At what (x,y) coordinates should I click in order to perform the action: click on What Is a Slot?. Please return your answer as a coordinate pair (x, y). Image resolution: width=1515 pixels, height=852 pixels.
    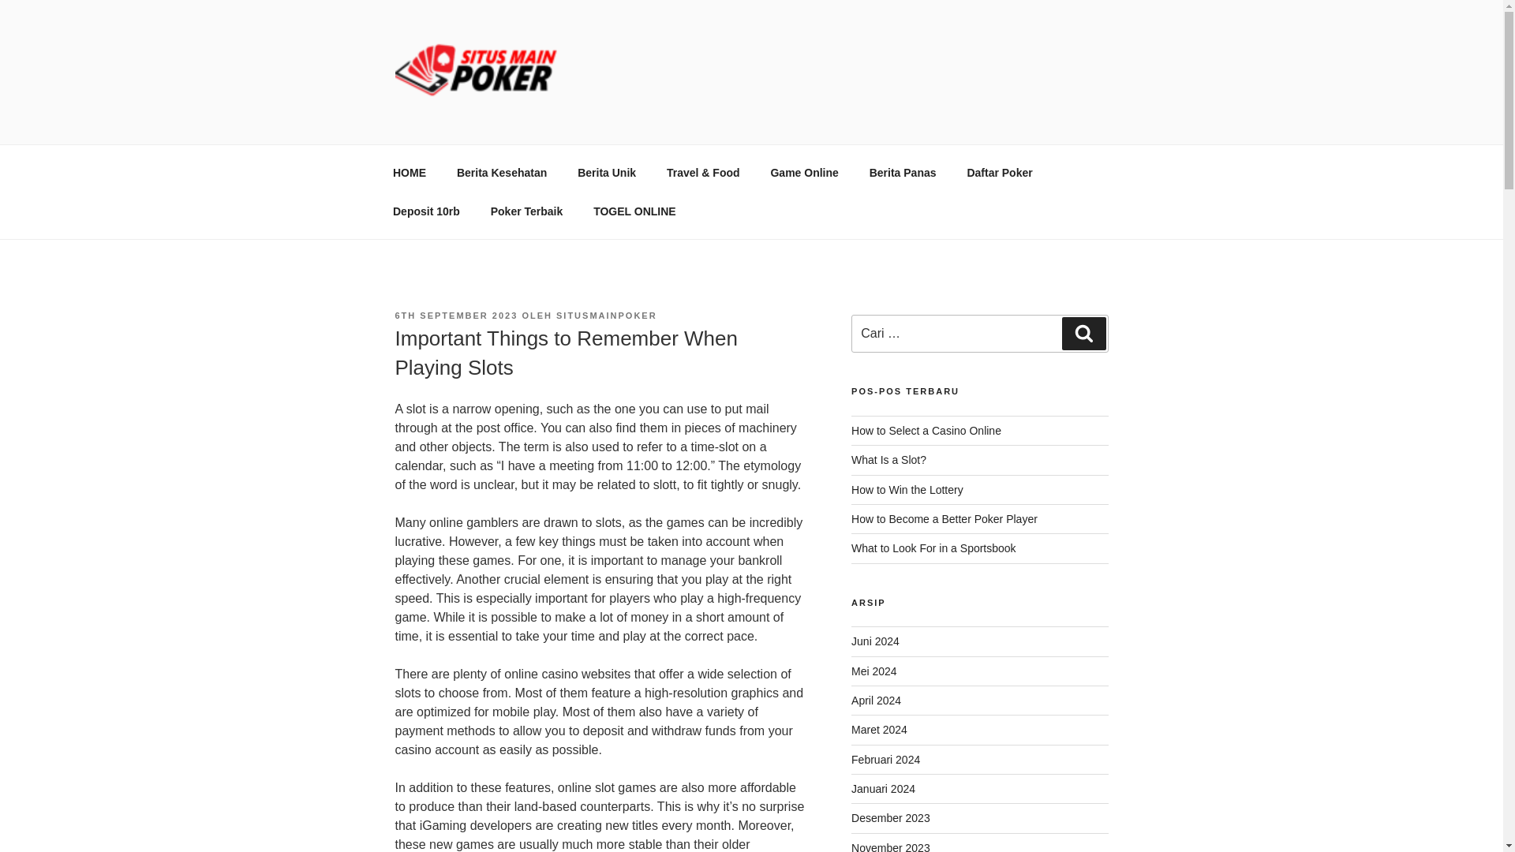
    Looking at the image, I should click on (888, 459).